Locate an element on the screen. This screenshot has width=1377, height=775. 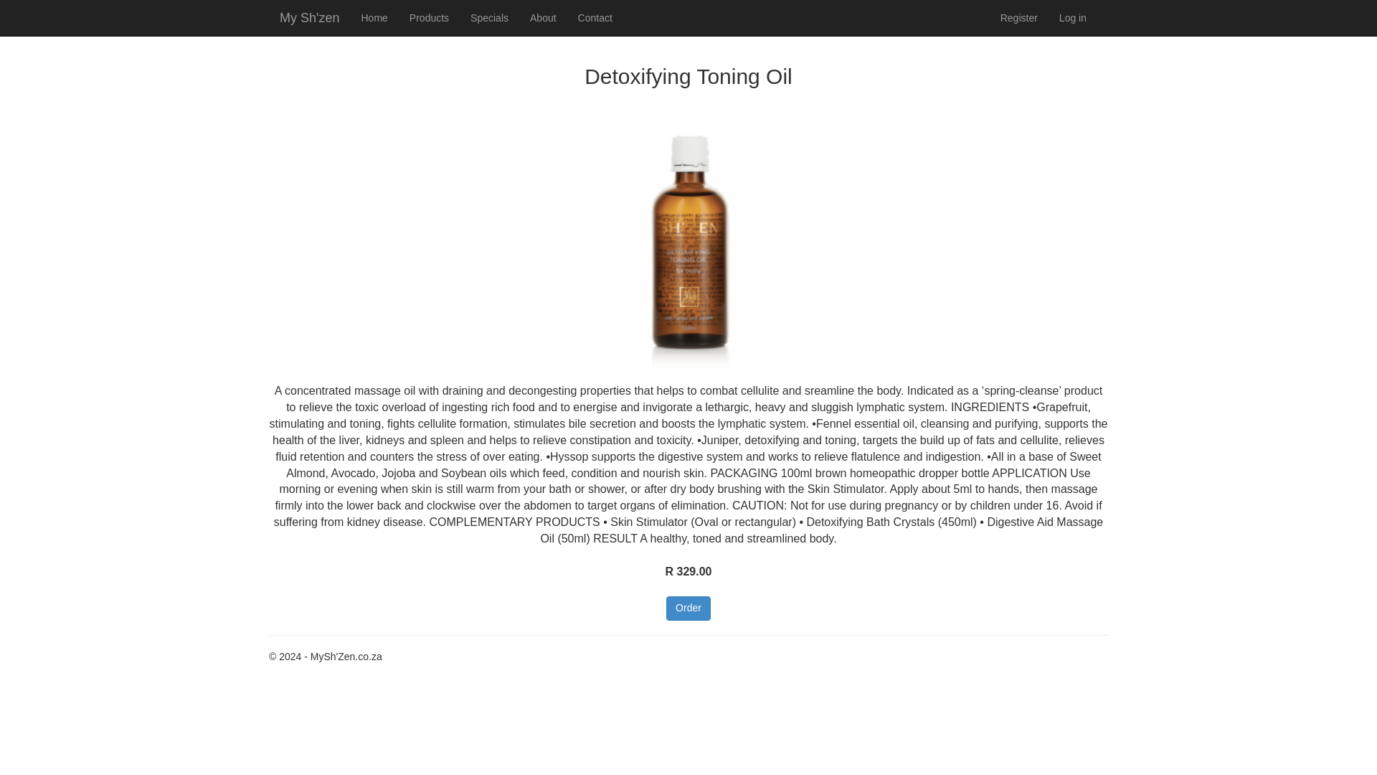
Log in is located at coordinates (1073, 17).